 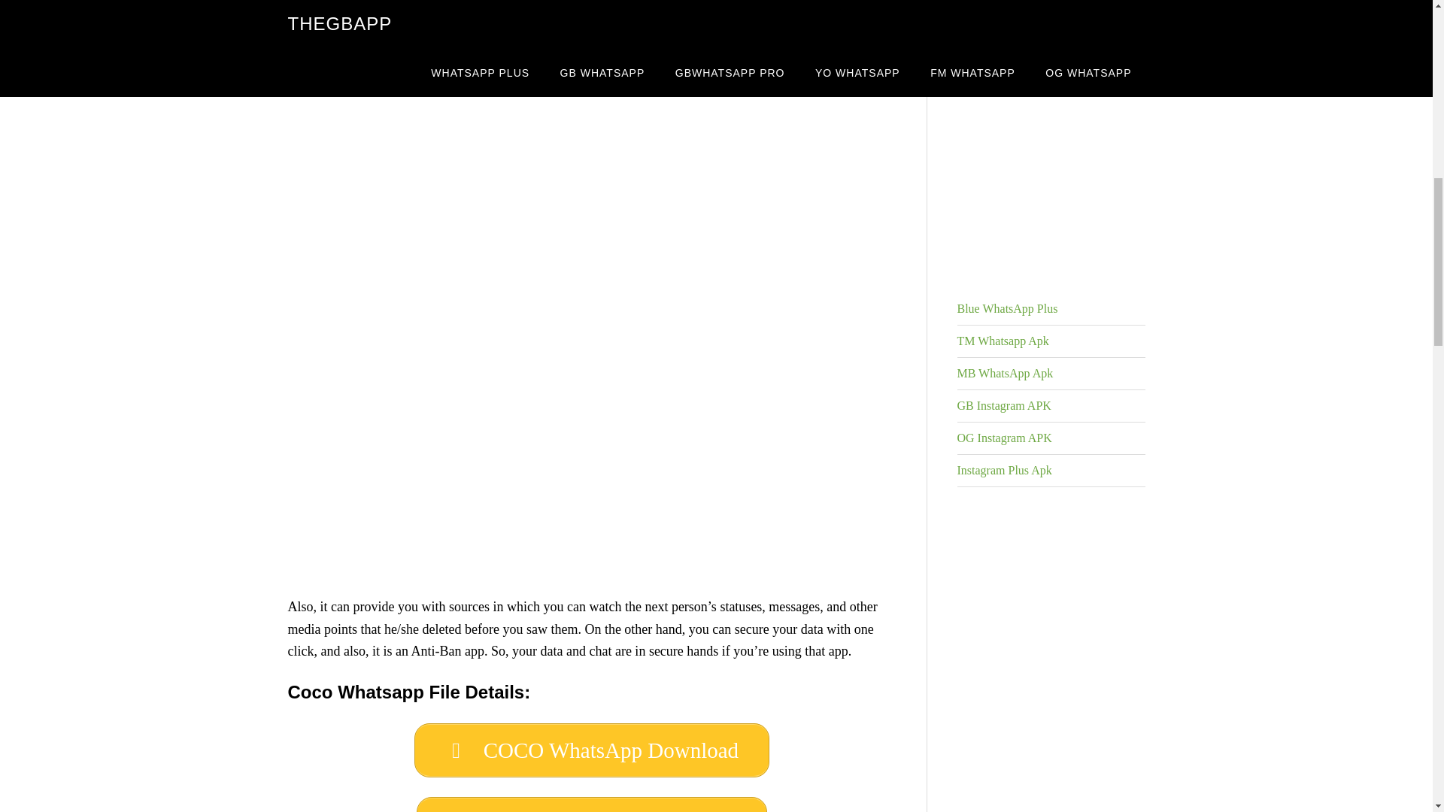 I want to click on COCO WhatsApp Download, so click(x=592, y=750).